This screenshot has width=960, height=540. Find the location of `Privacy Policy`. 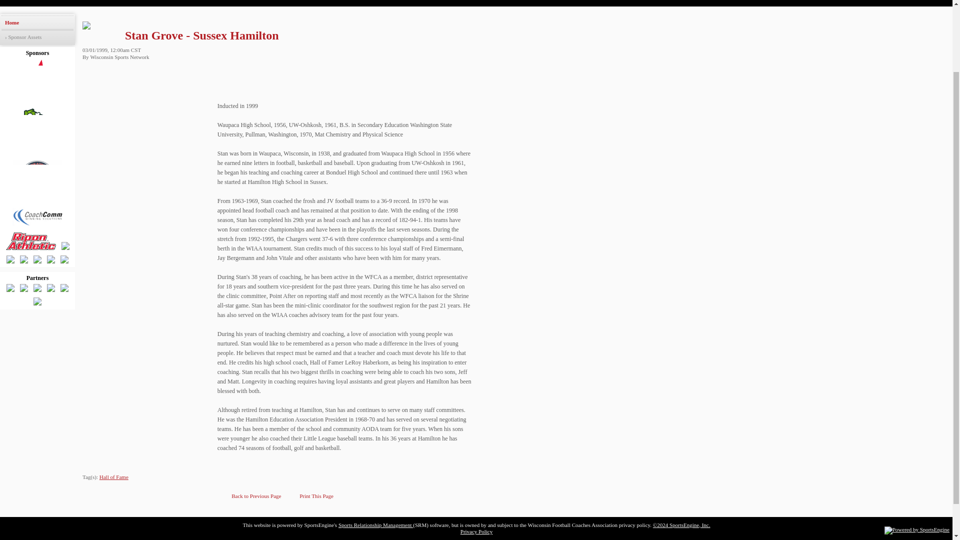

Privacy Policy is located at coordinates (476, 531).